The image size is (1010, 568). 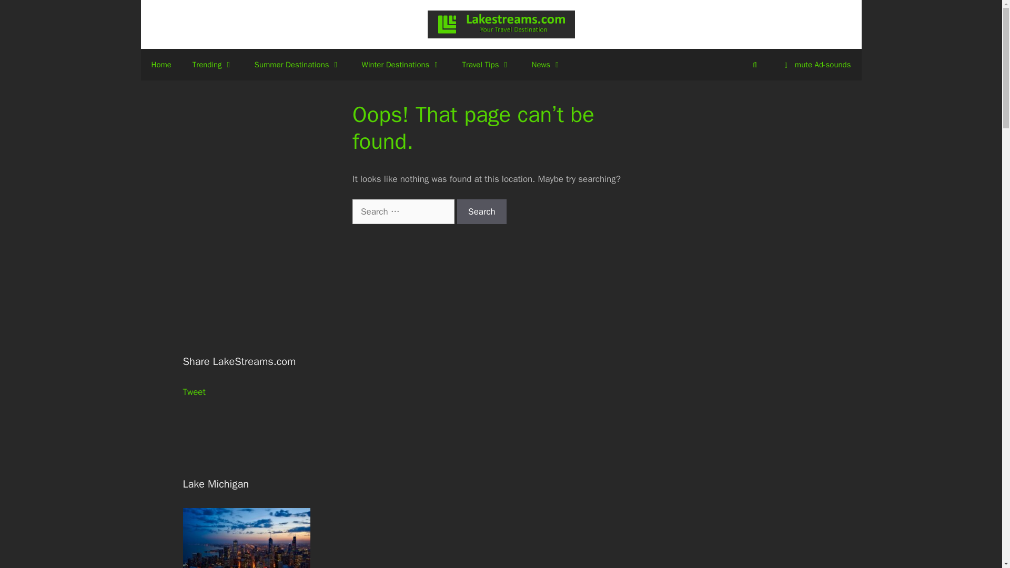 I want to click on Search, so click(x=482, y=211).